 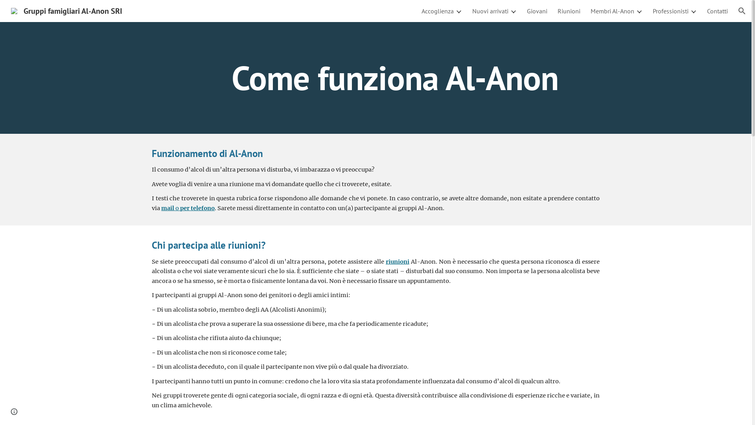 What do you see at coordinates (459, 11) in the screenshot?
I see `Expand/Collapse` at bounding box center [459, 11].